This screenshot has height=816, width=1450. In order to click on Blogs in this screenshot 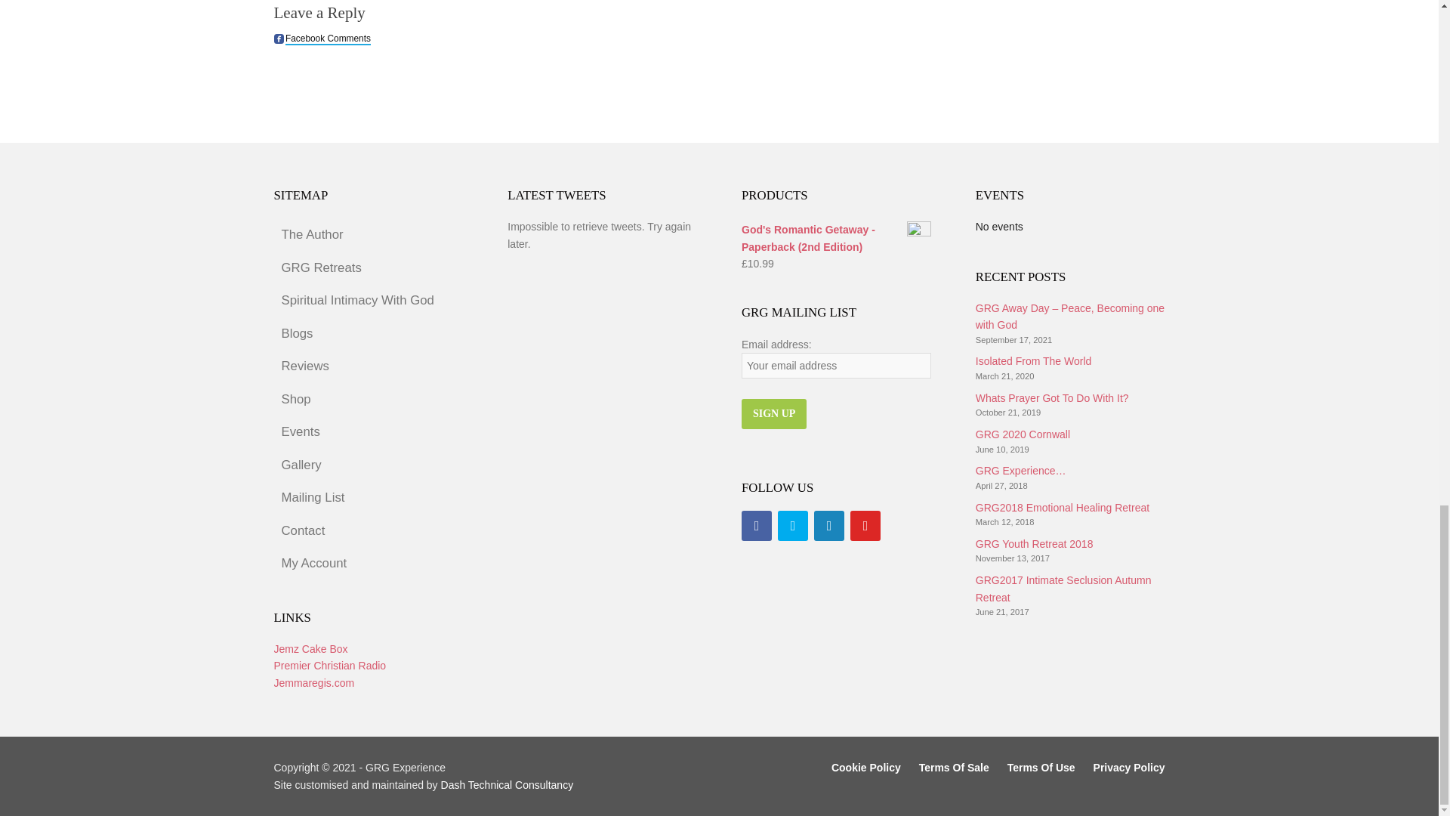, I will do `click(368, 334)`.